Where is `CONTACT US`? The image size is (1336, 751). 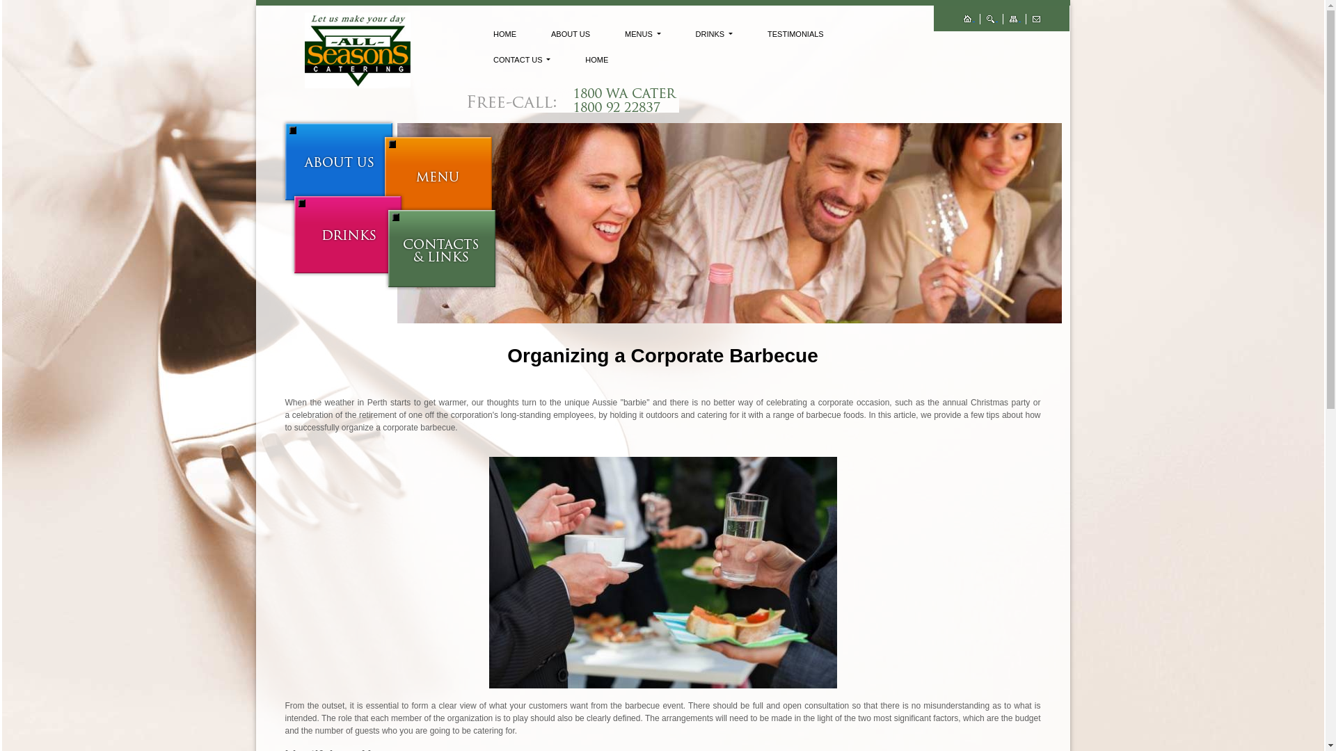
CONTACT US is located at coordinates (522, 60).